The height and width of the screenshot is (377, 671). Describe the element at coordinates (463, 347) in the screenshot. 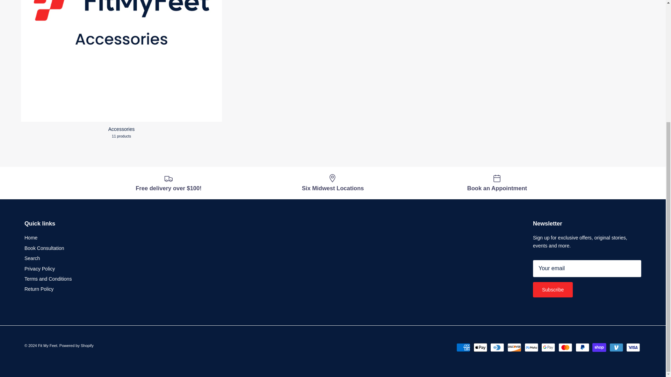

I see `American Express` at that location.